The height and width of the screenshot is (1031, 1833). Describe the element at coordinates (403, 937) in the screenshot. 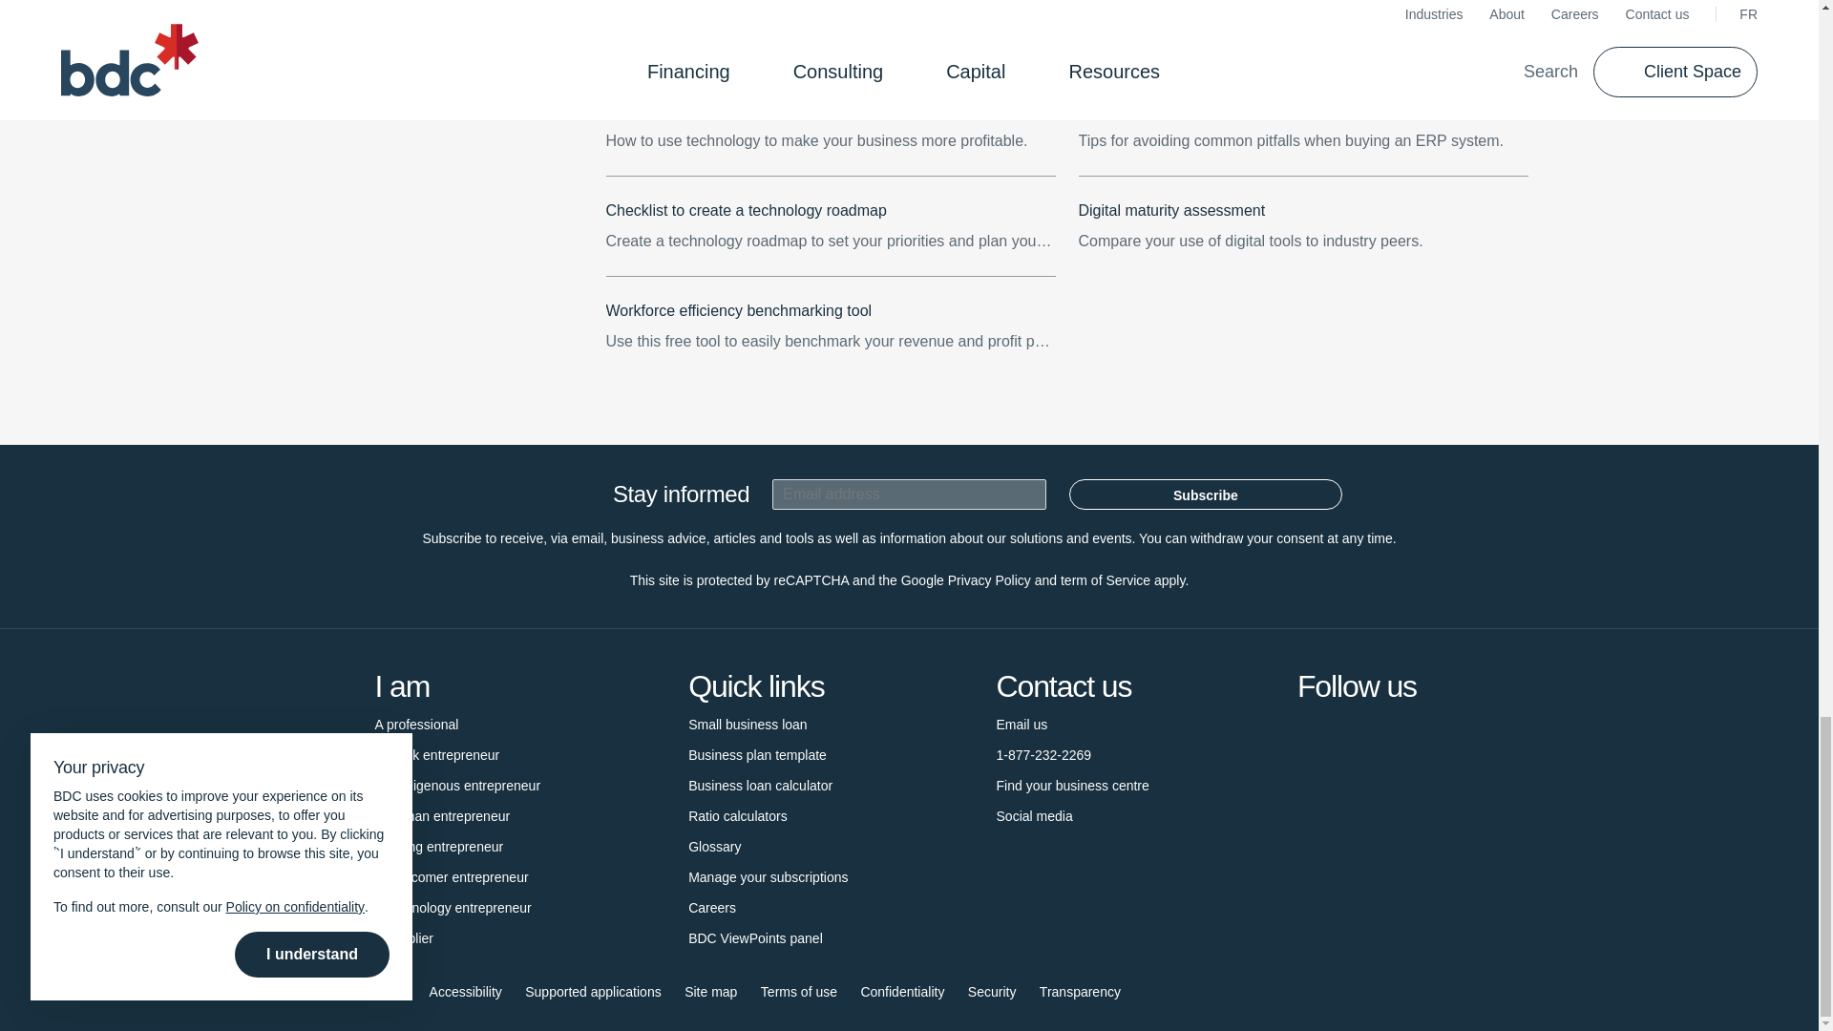

I see `Supplier` at that location.